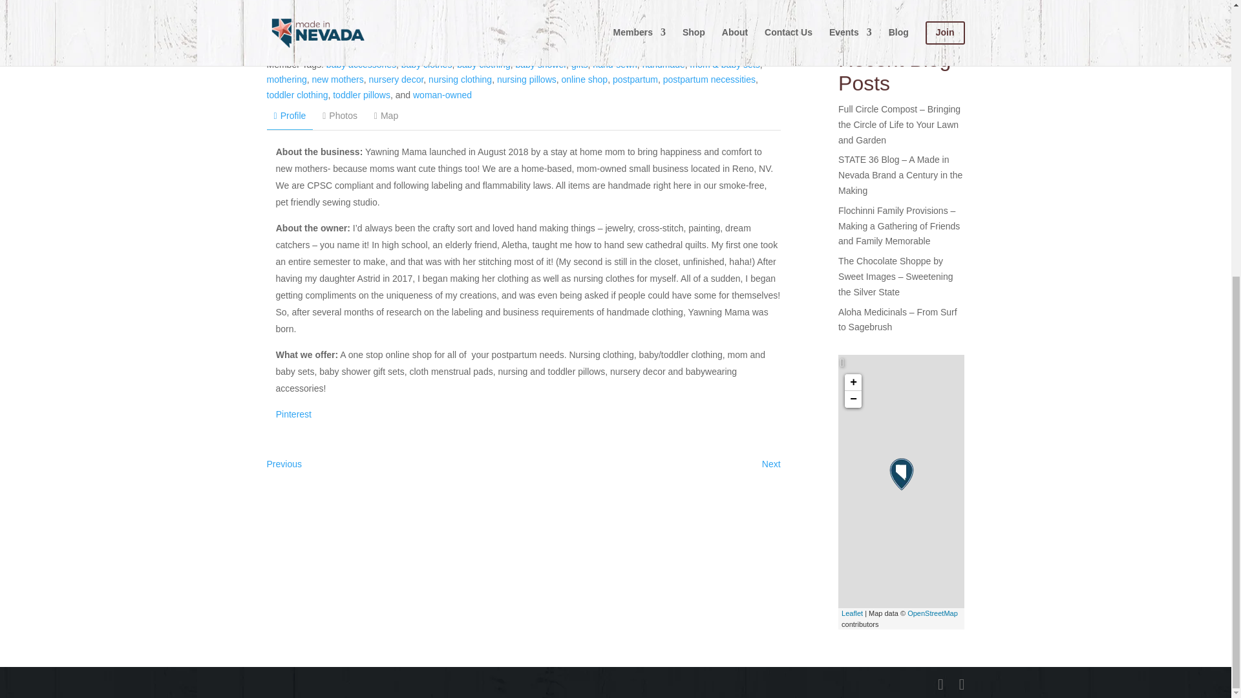 The image size is (1241, 698). I want to click on nursing pillows, so click(526, 79).